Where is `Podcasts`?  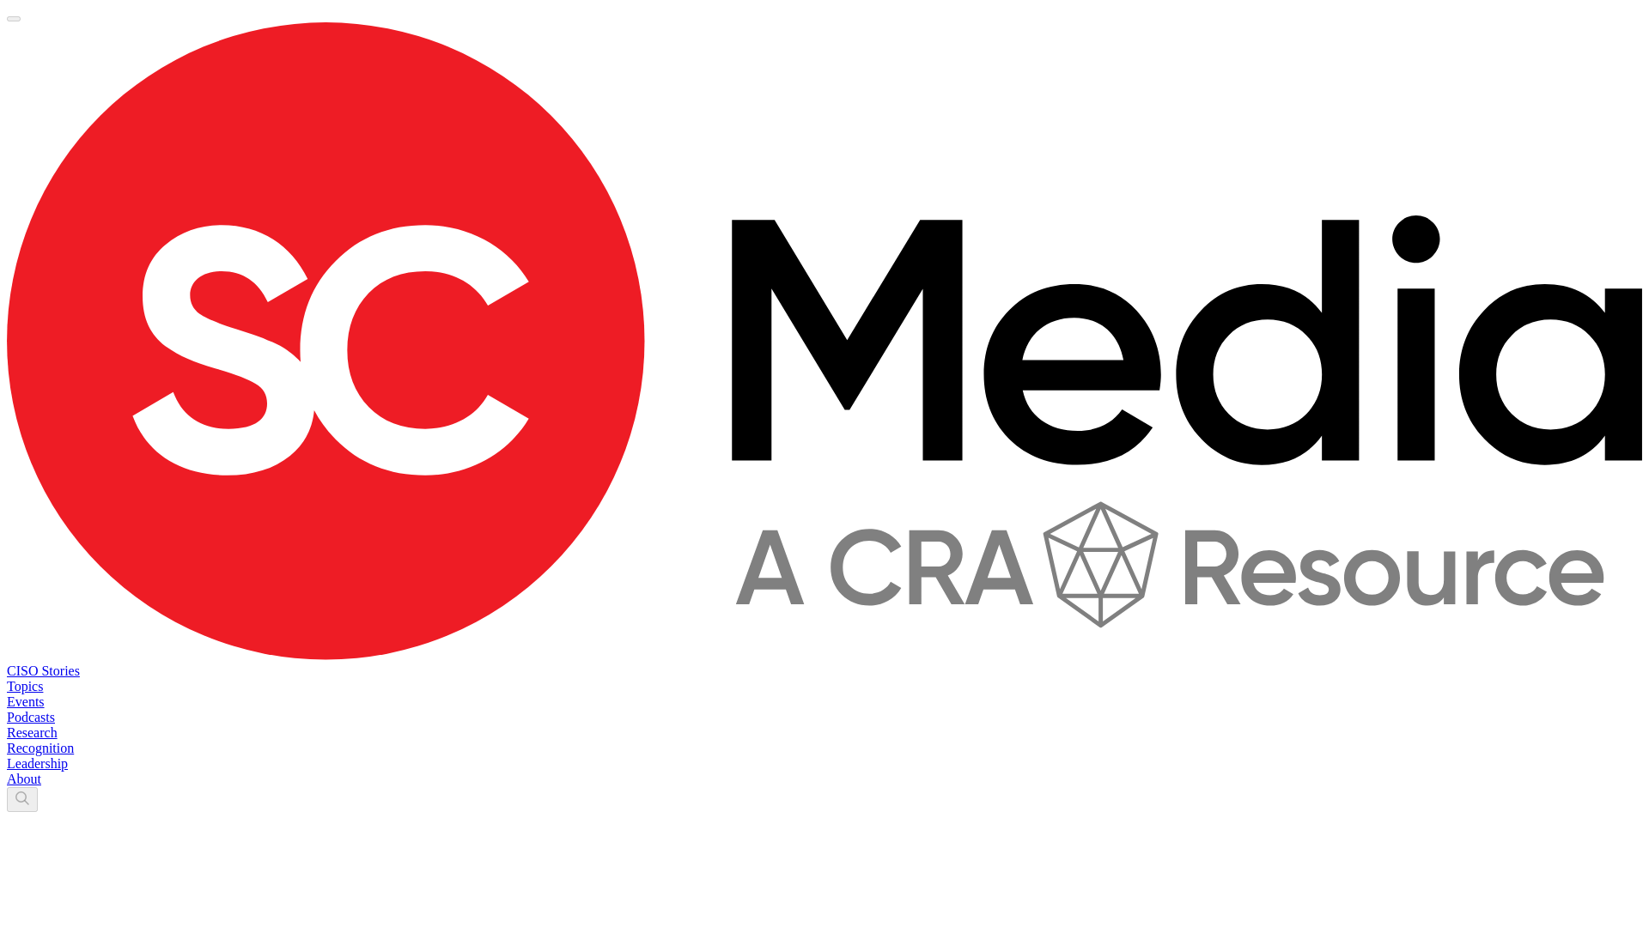
Podcasts is located at coordinates (30, 717).